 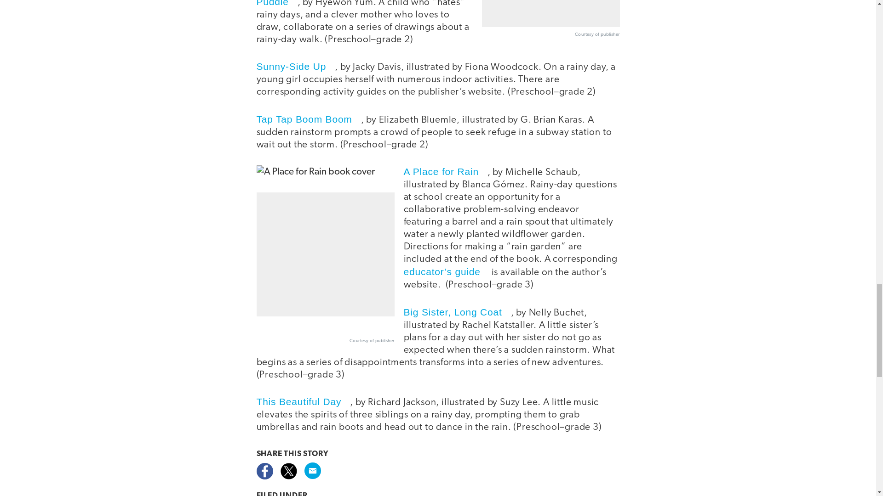 I want to click on A Place for Rain, so click(x=445, y=171).